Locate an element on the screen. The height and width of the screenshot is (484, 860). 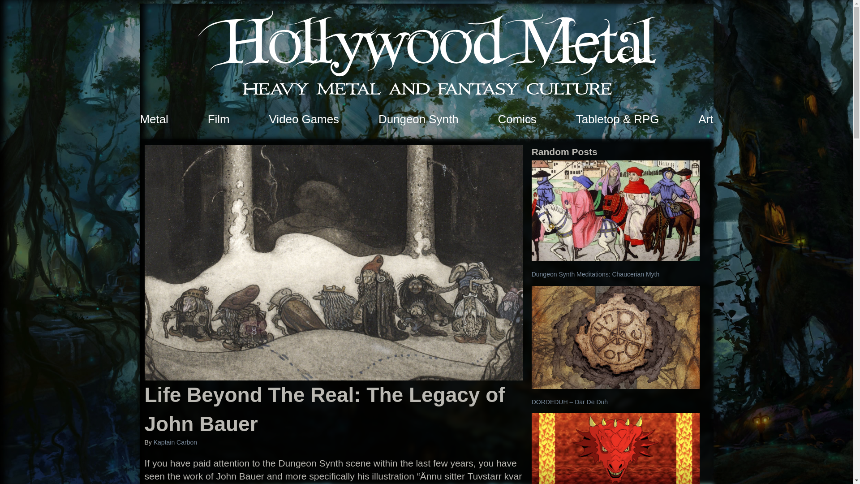
Film is located at coordinates (219, 119).